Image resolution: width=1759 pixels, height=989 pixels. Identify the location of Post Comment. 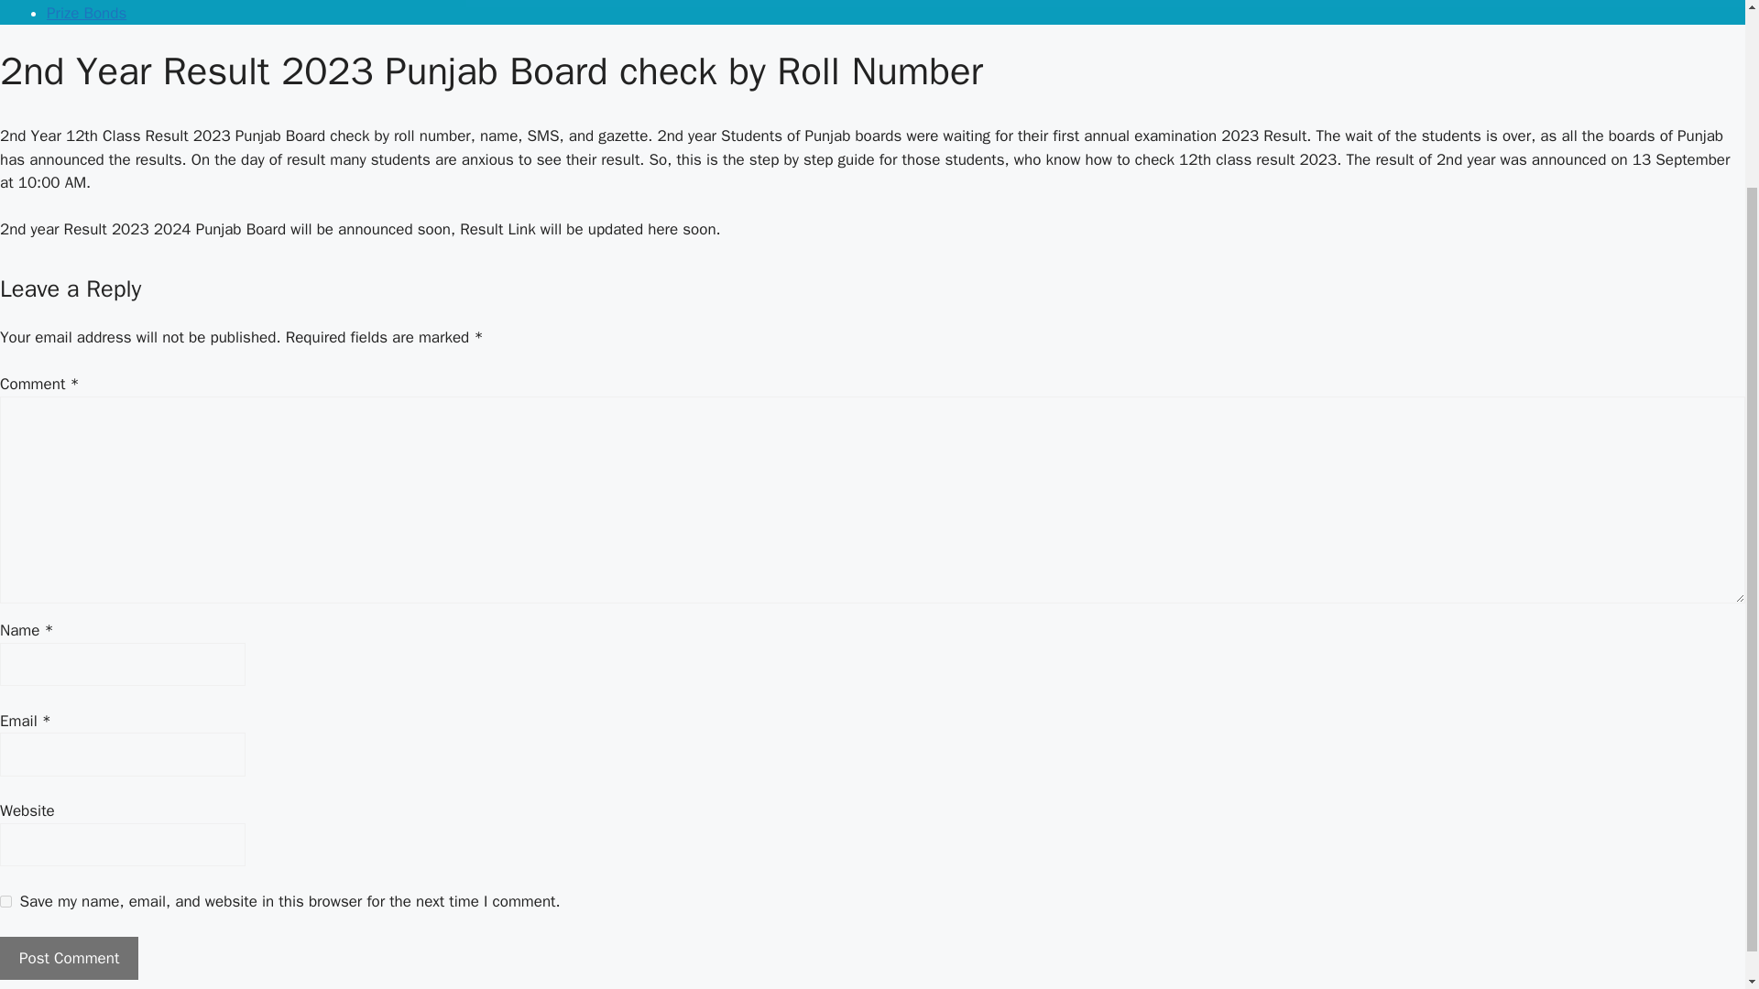
(70, 958).